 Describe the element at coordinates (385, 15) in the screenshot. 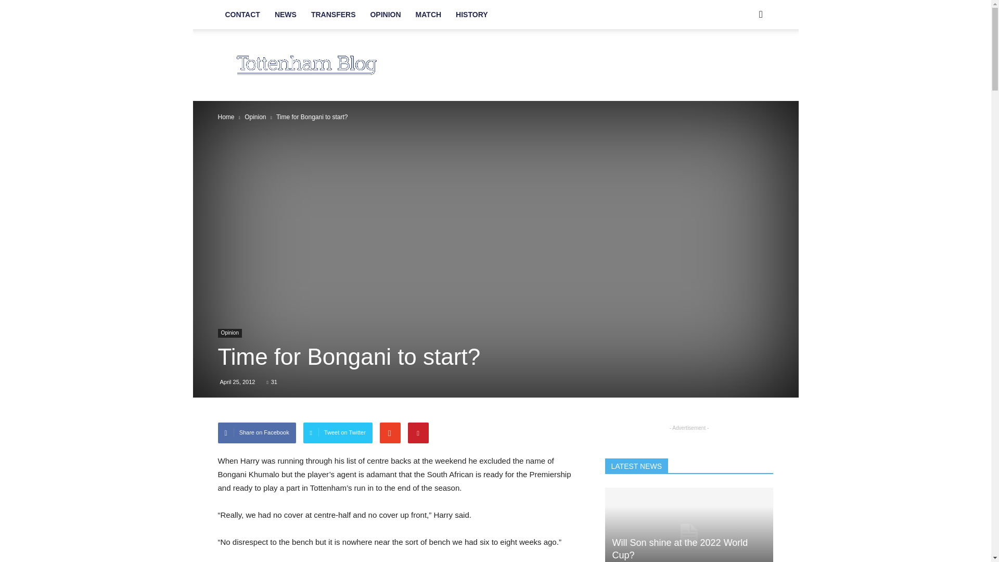

I see `OPINION` at that location.